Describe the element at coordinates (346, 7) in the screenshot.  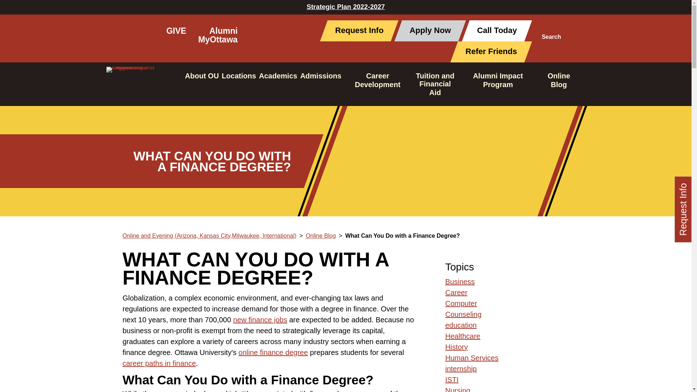
I see `Strategic Plan 2022-2027` at that location.